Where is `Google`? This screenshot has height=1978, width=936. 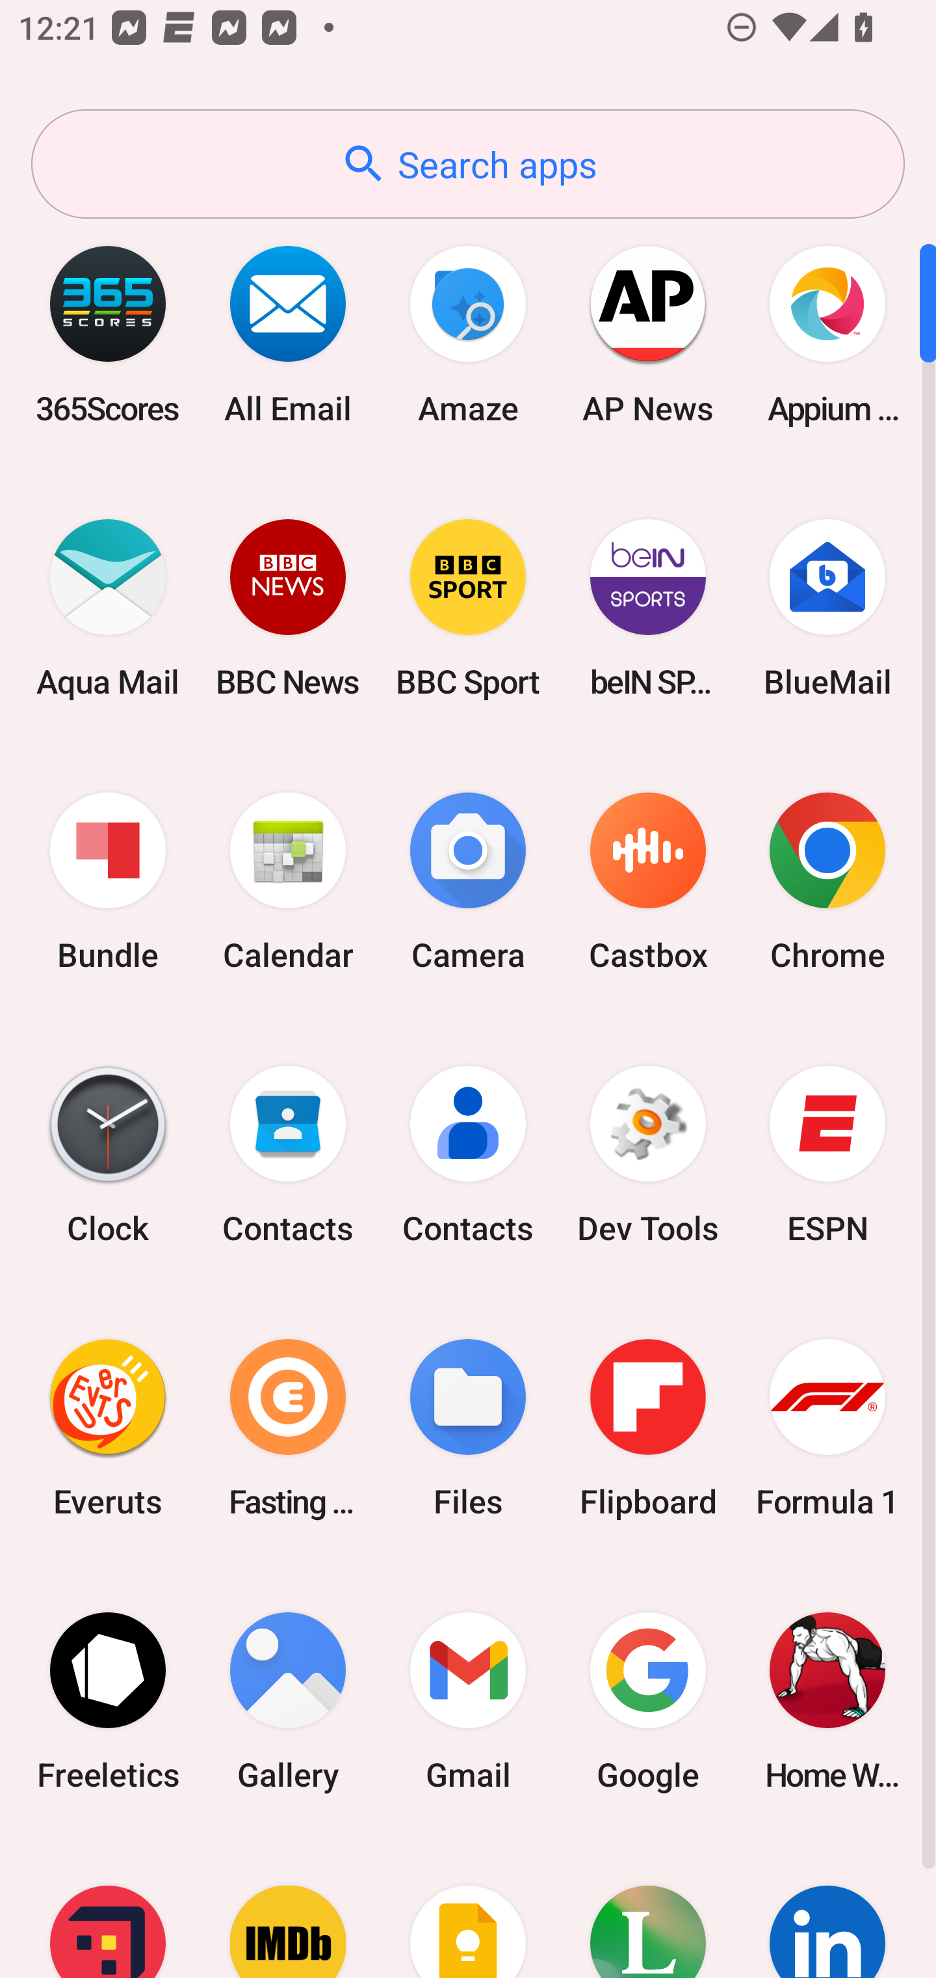 Google is located at coordinates (647, 1701).